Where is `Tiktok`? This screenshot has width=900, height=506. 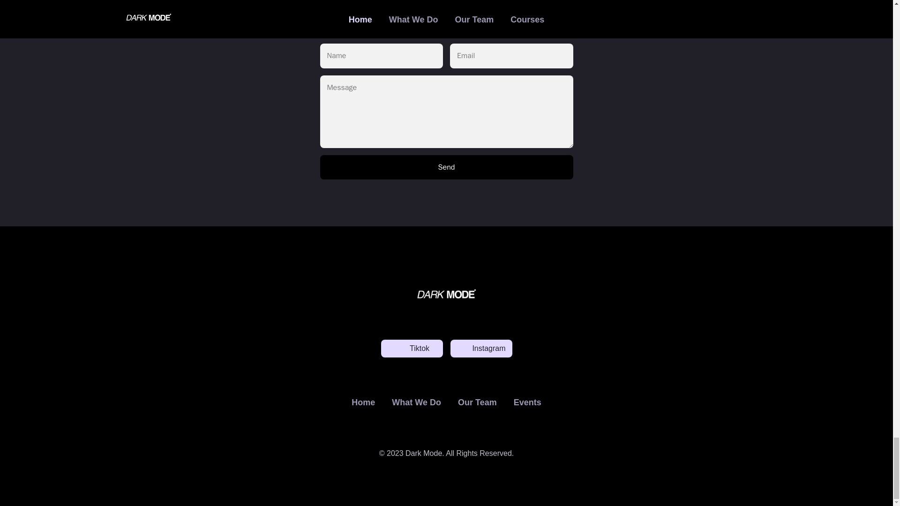 Tiktok is located at coordinates (412, 348).